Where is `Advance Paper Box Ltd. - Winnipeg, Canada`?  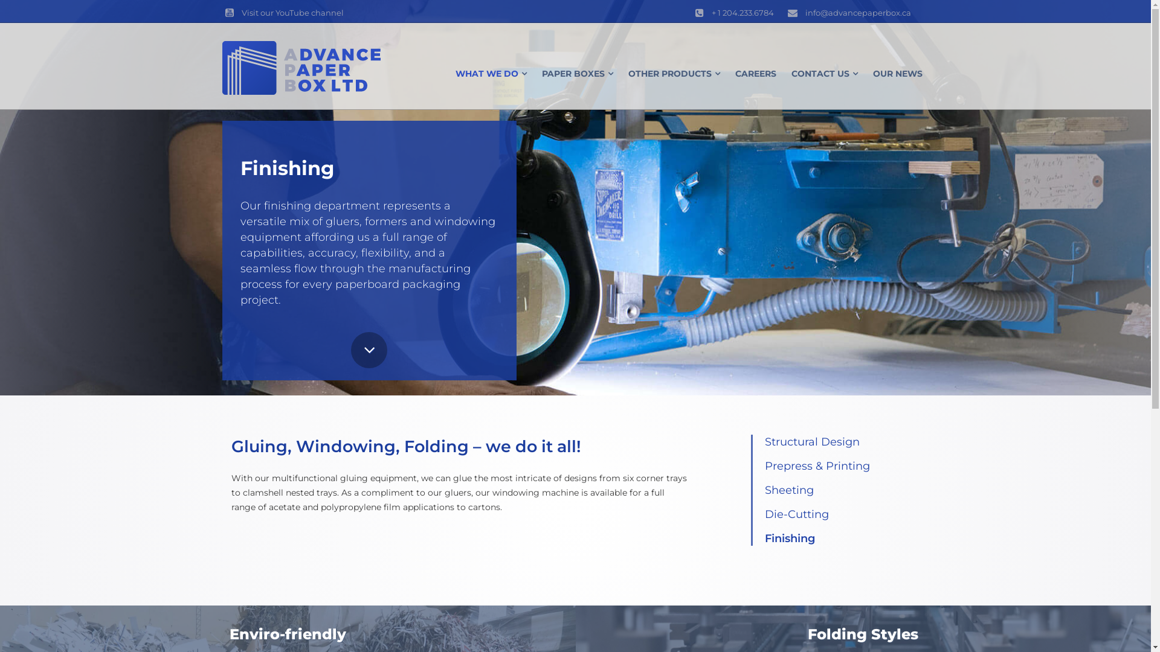
Advance Paper Box Ltd. - Winnipeg, Canada is located at coordinates (301, 68).